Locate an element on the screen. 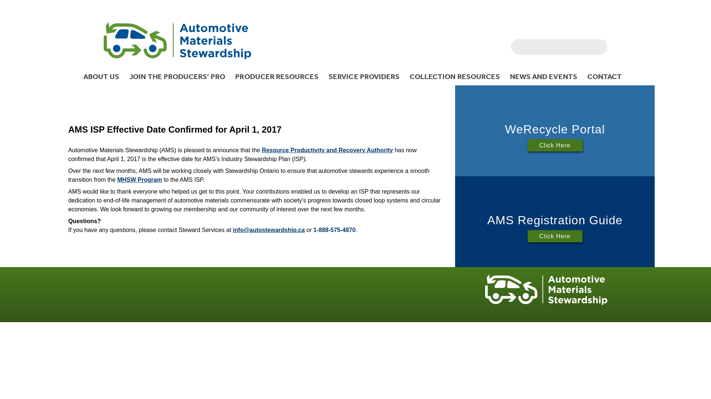 Image resolution: width=711 pixels, height=399 pixels. COLLECTION RESOURCES is located at coordinates (458, 76).